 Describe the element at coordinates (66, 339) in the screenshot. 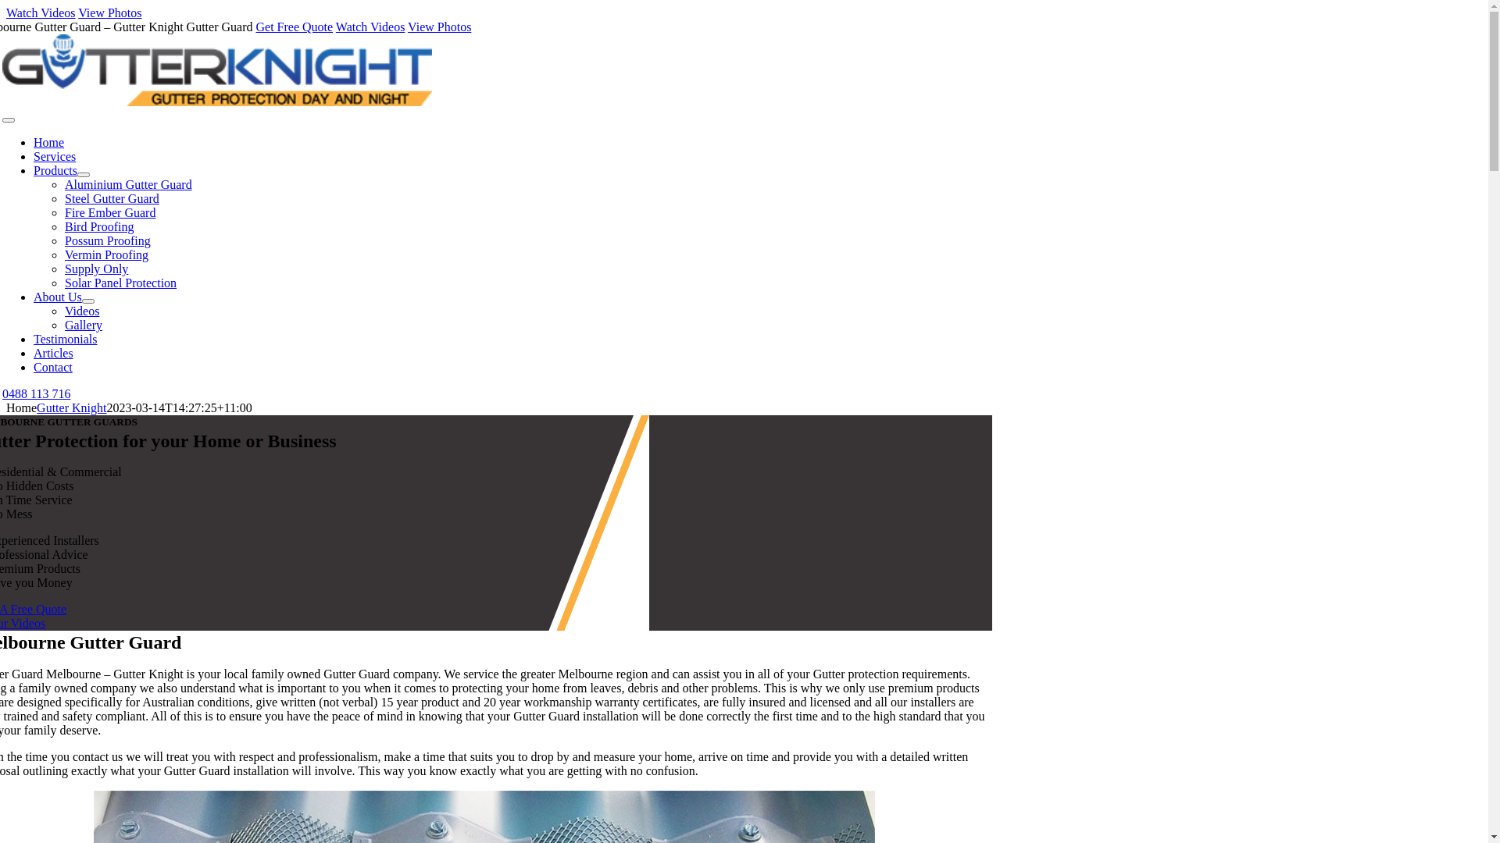

I see `Testimonials` at that location.